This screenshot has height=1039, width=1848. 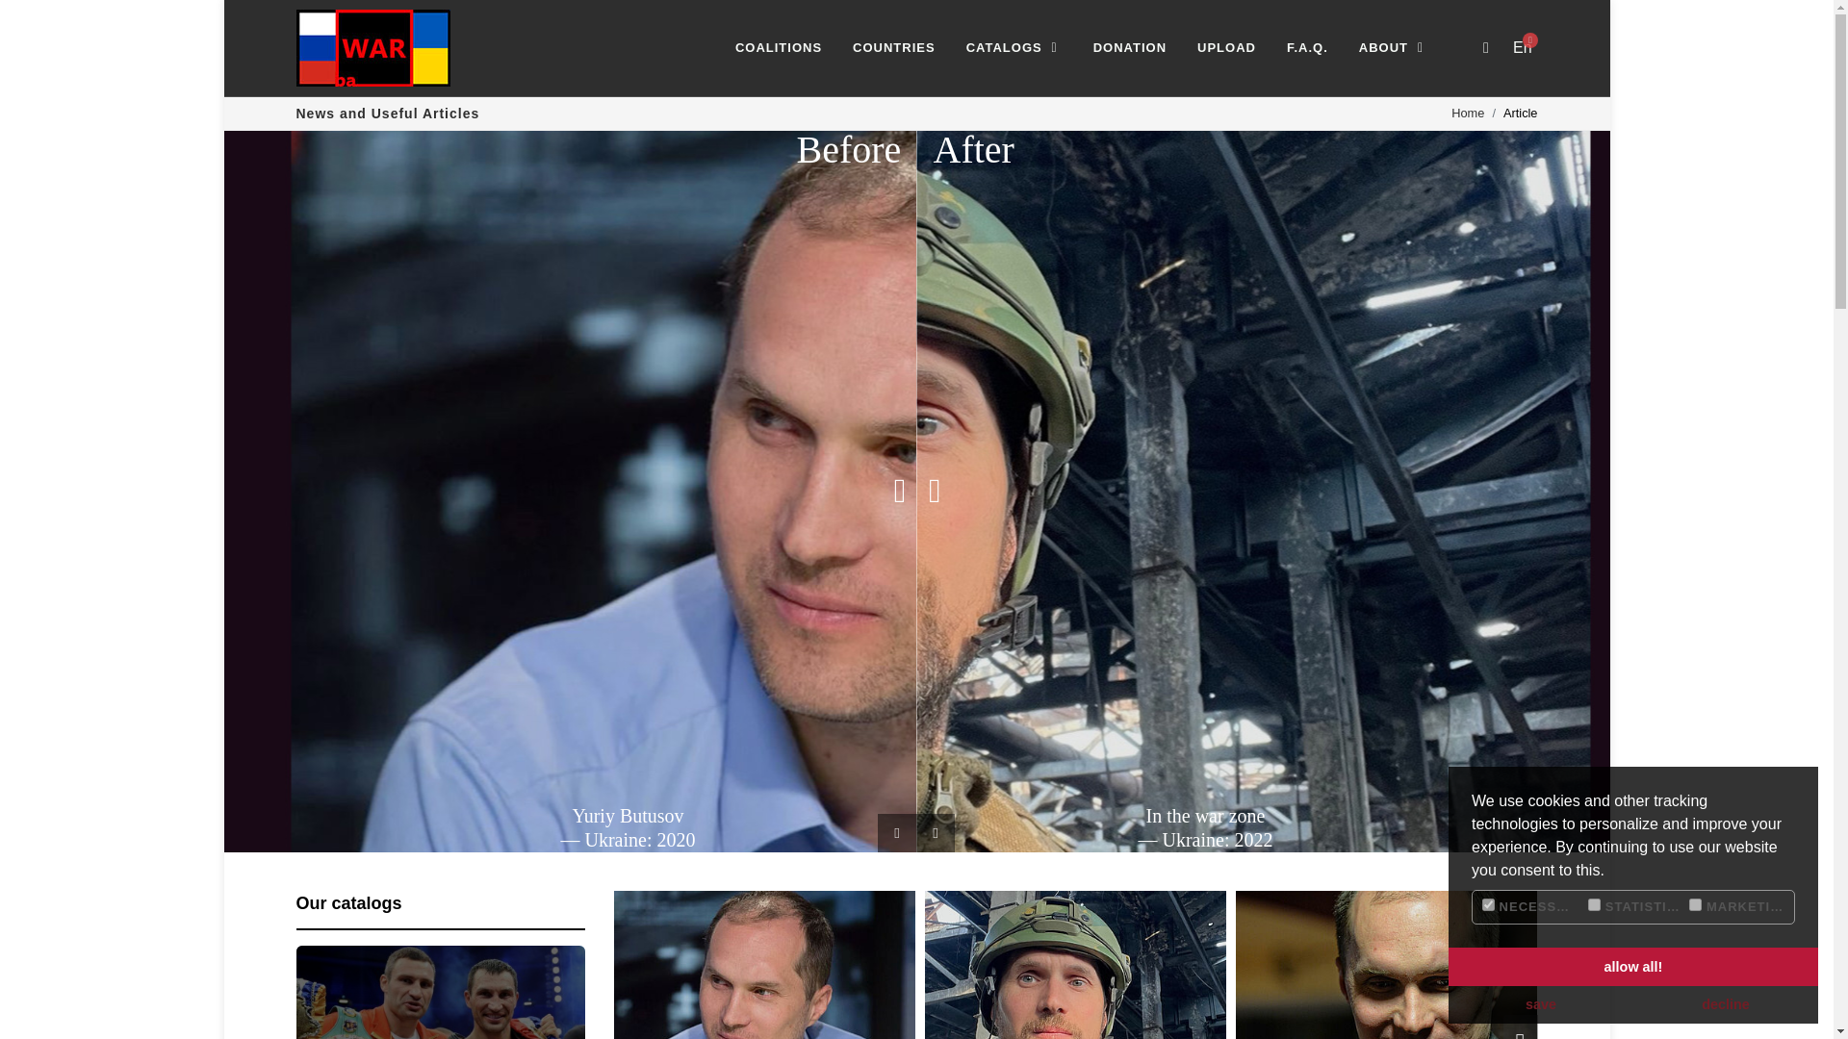 What do you see at coordinates (778, 48) in the screenshot?
I see `COALITIONS` at bounding box center [778, 48].